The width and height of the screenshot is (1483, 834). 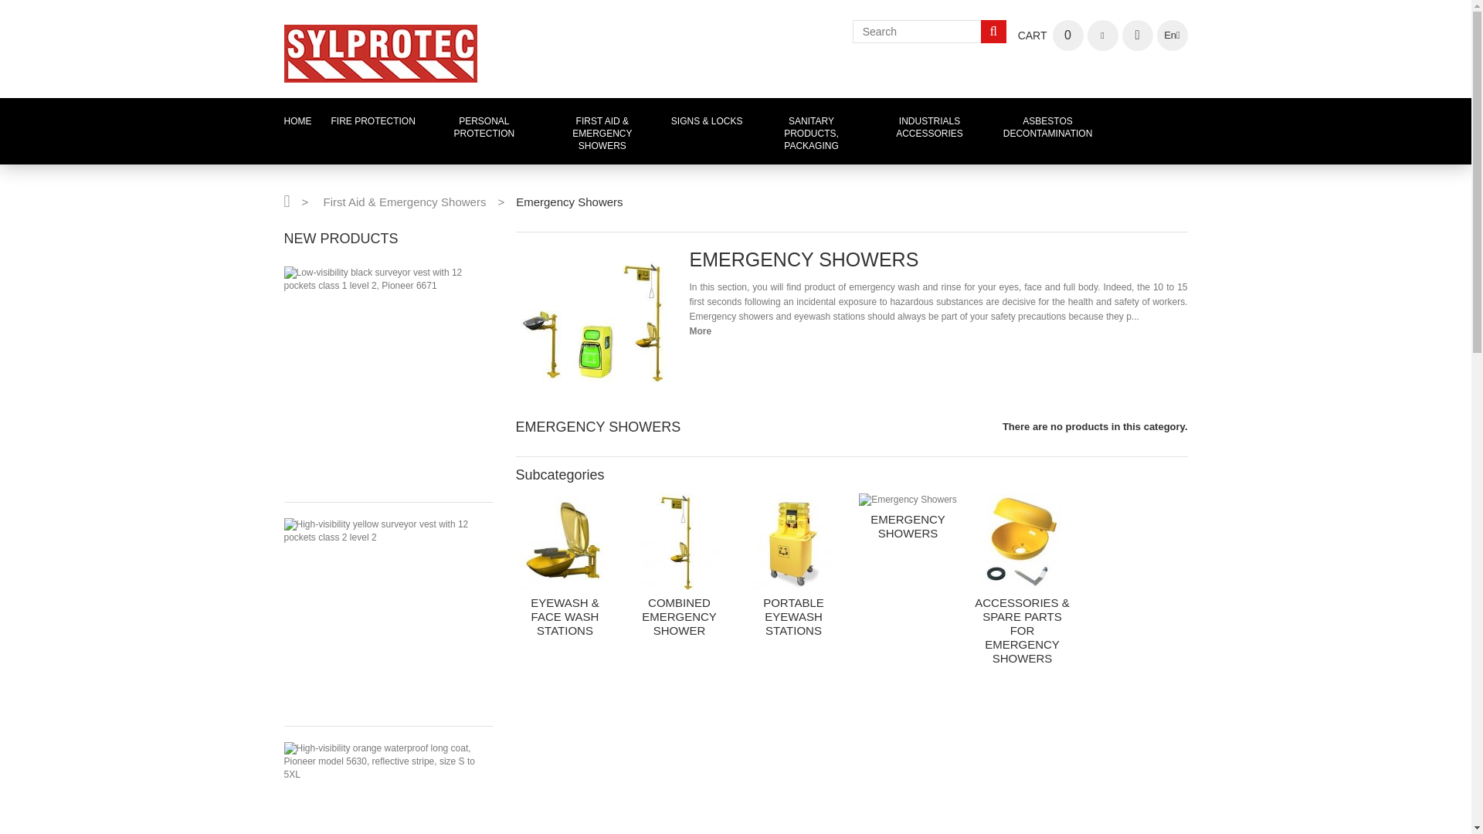 I want to click on Sign in, so click(x=1136, y=35).